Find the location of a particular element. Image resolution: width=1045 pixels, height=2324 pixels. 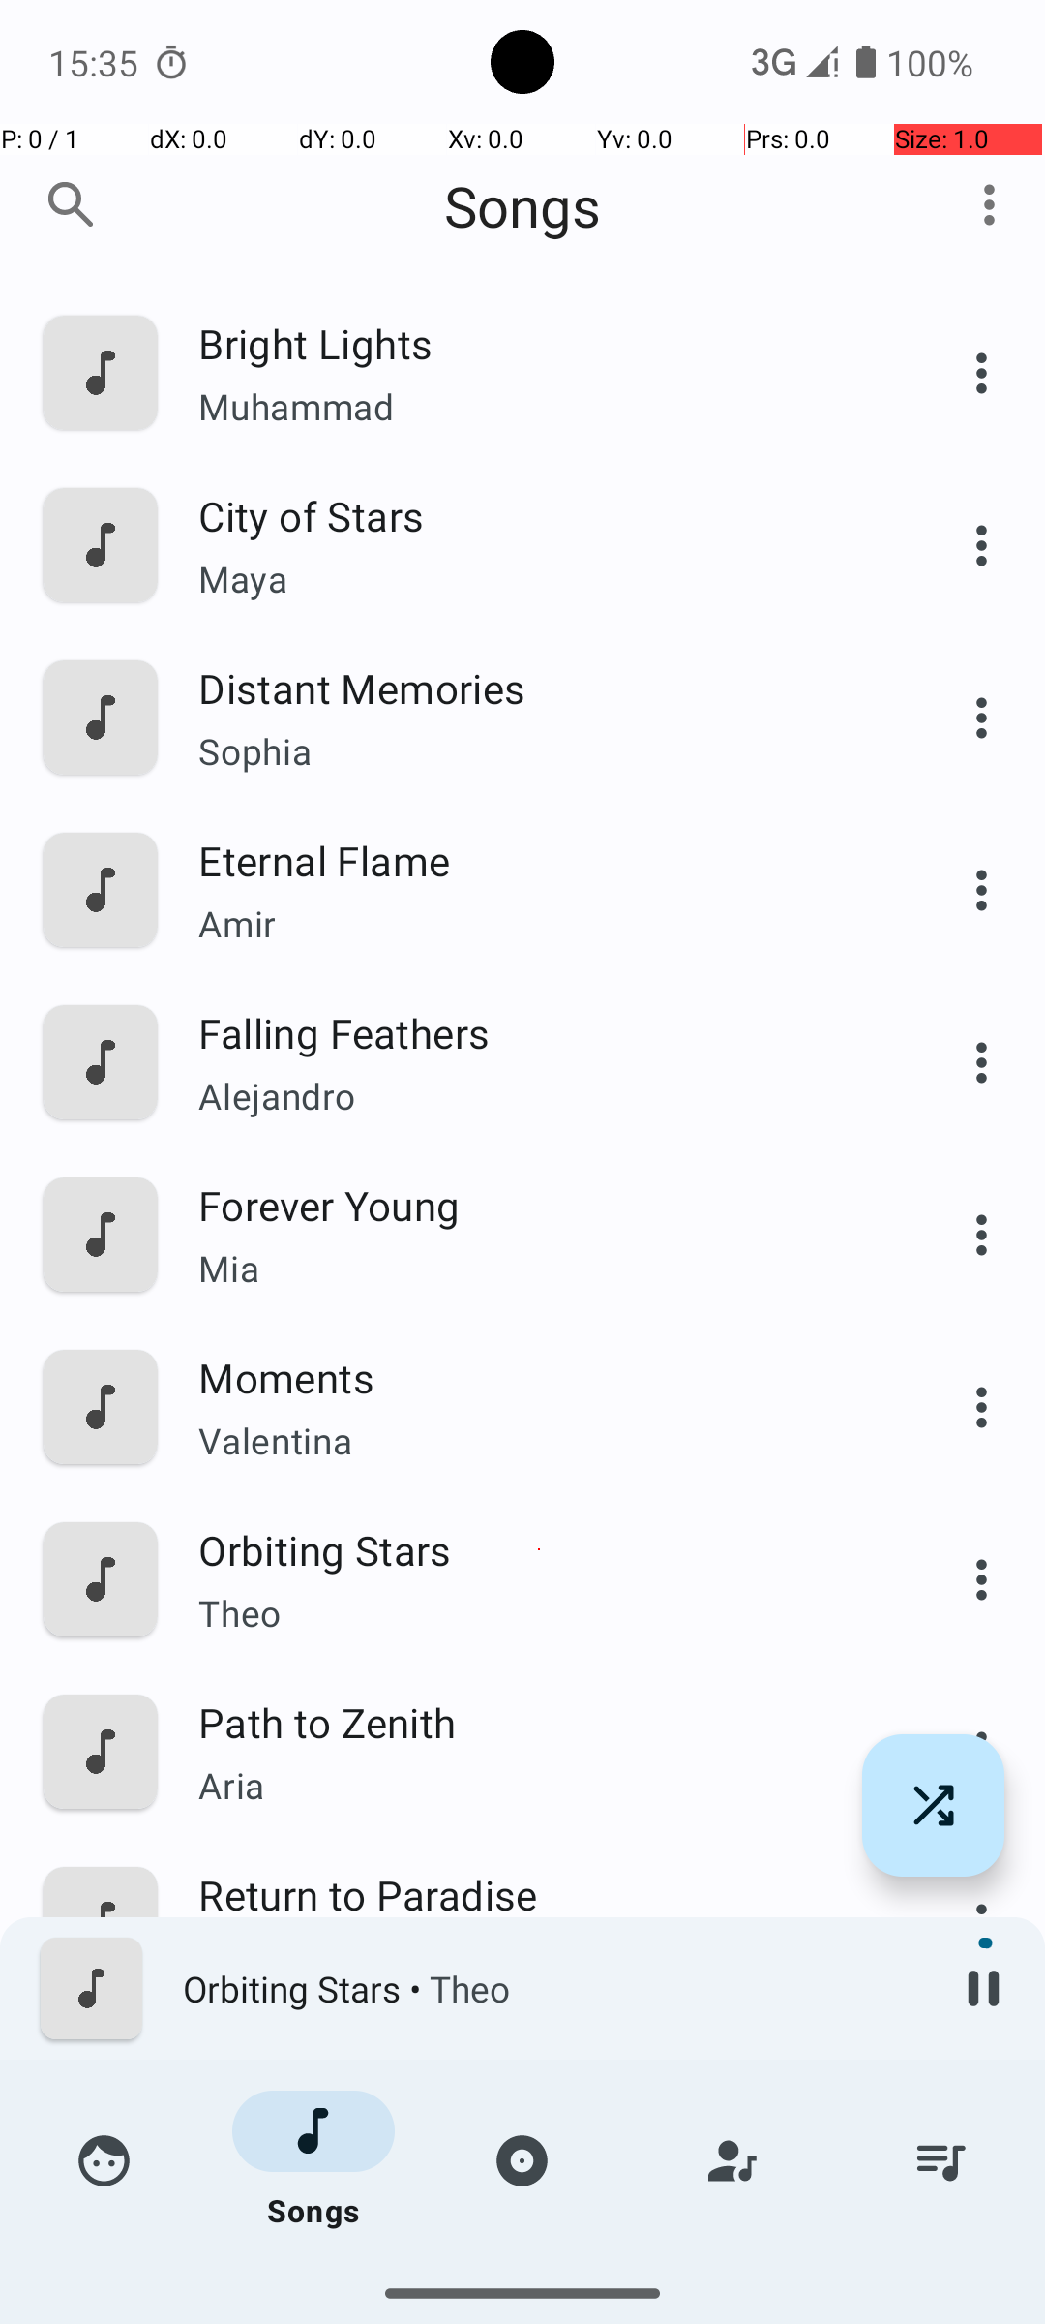

Eternal Flame is located at coordinates (539, 860).